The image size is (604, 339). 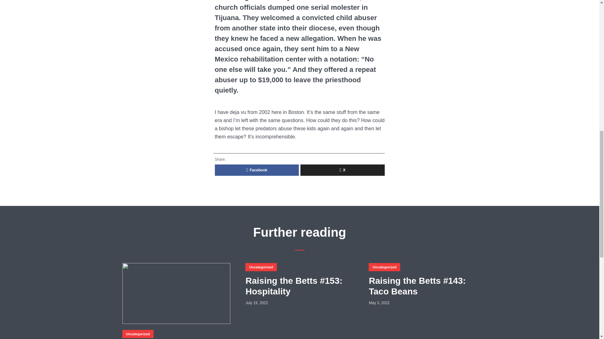 I want to click on Facebook, so click(x=257, y=170).